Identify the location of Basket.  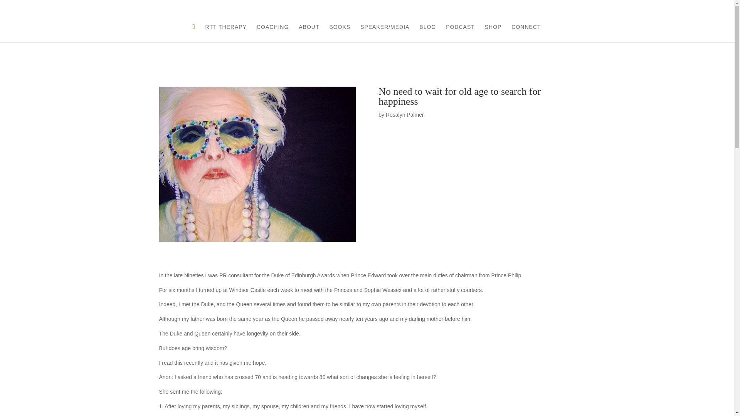
(686, 7).